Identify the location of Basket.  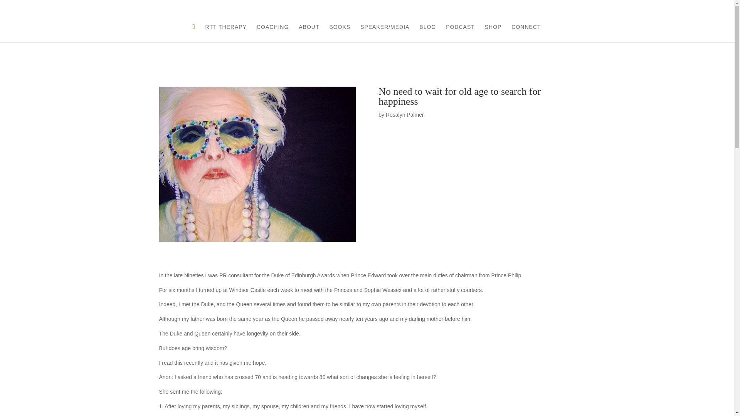
(686, 7).